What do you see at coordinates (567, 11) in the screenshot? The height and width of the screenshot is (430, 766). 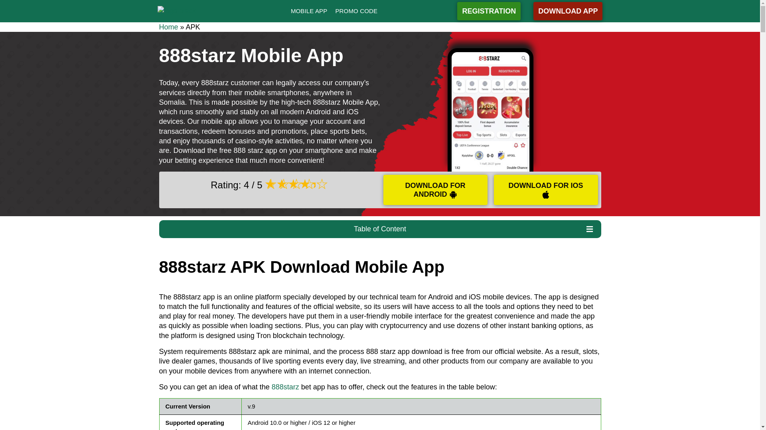 I see `DOWNLOAD APP` at bounding box center [567, 11].